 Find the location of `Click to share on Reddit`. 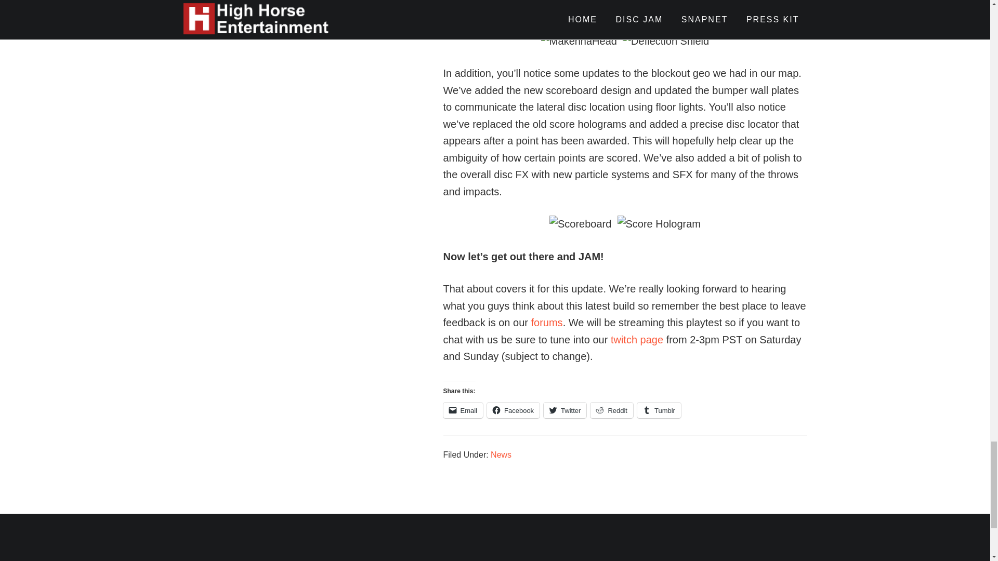

Click to share on Reddit is located at coordinates (611, 410).